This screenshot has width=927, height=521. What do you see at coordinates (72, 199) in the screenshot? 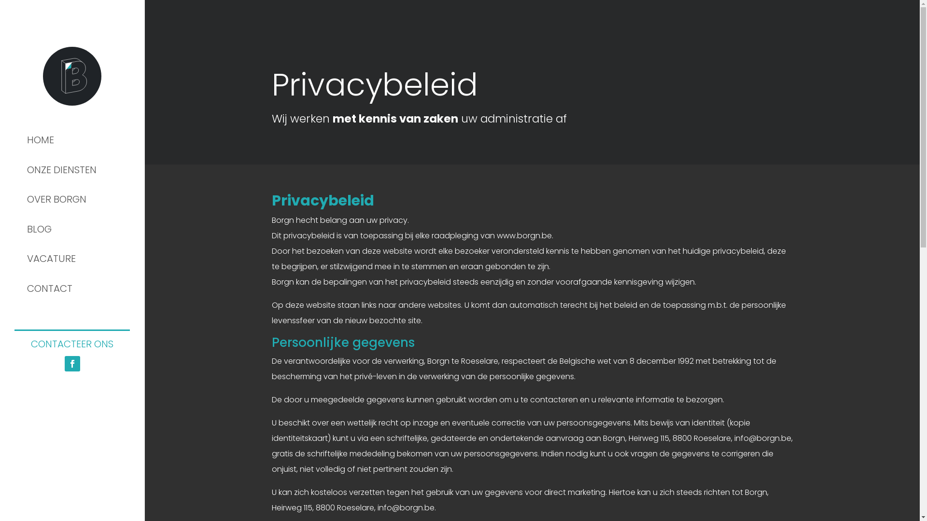
I see `OVER BORGN` at bounding box center [72, 199].